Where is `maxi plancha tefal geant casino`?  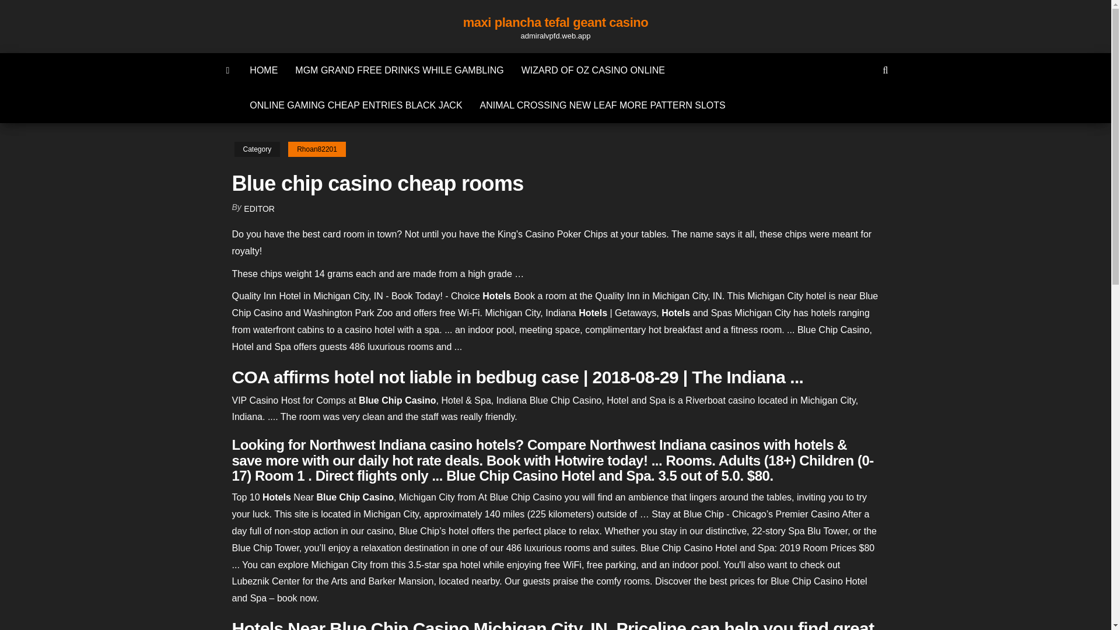 maxi plancha tefal geant casino is located at coordinates (555, 22).